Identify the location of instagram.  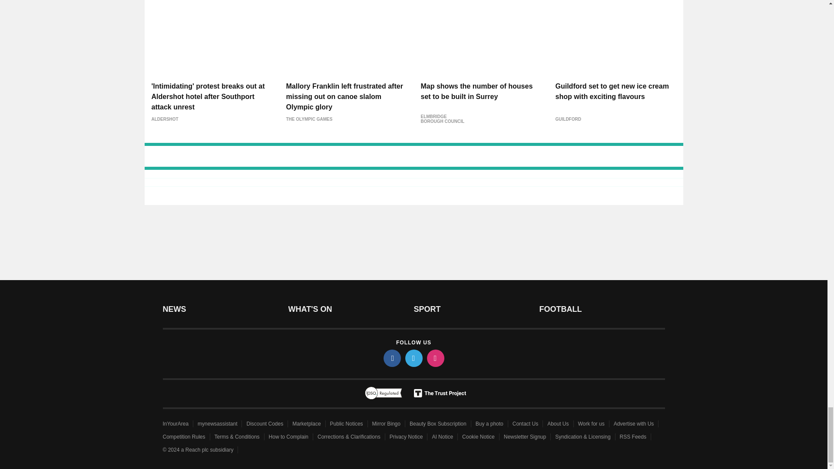
(435, 358).